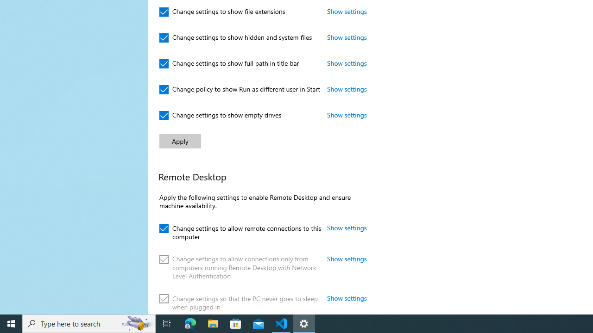  What do you see at coordinates (240, 90) in the screenshot?
I see `Change policy to show Run as different user in Start` at bounding box center [240, 90].